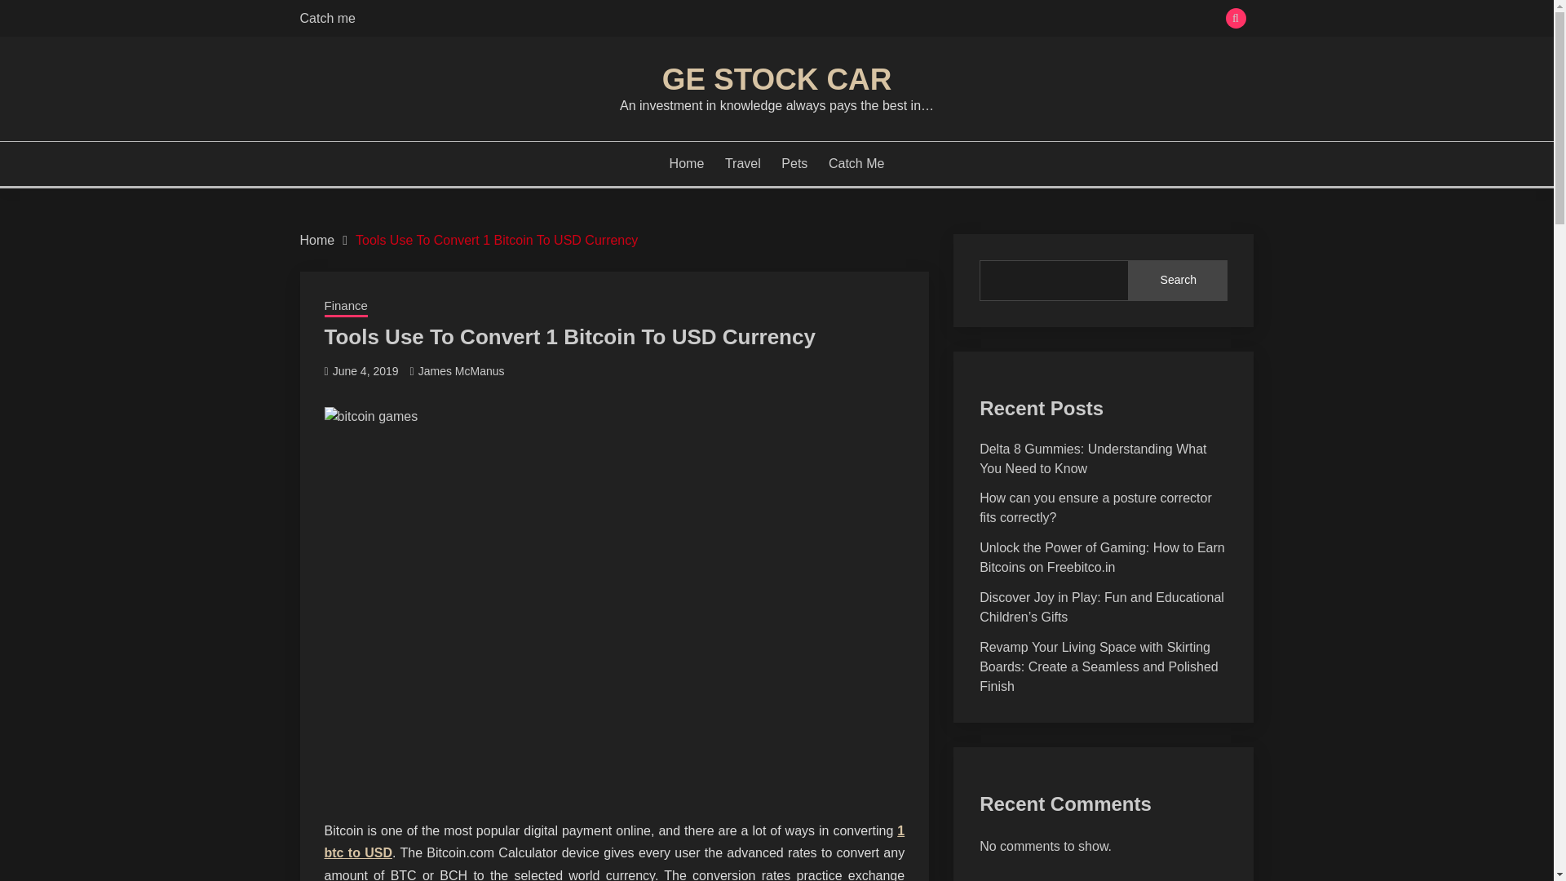 The image size is (1566, 881). I want to click on GE STOCK CAR, so click(776, 78).